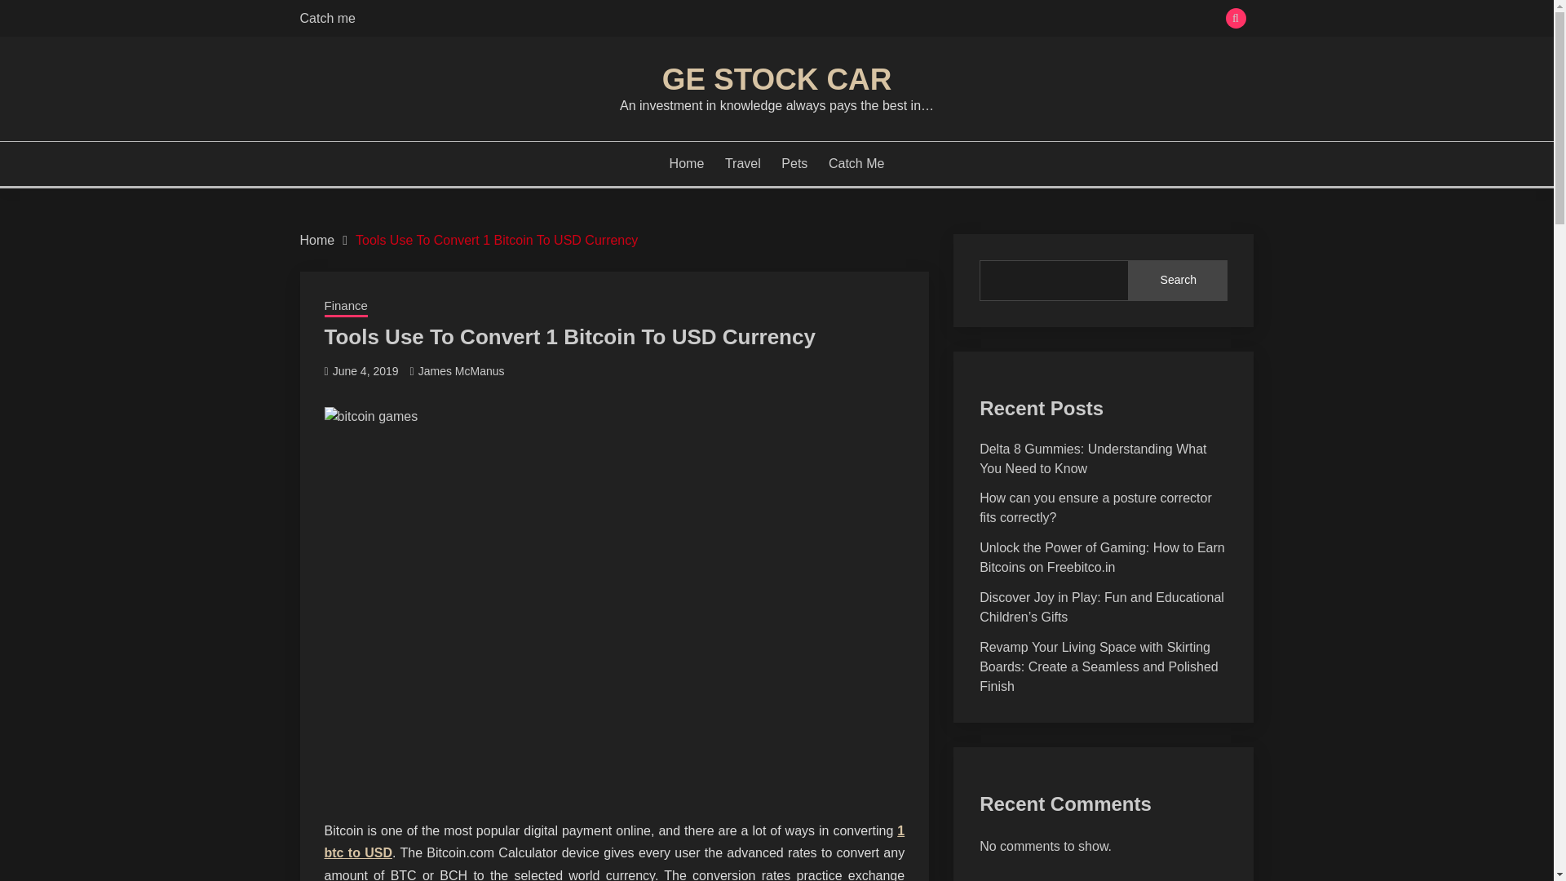 The image size is (1566, 881). I want to click on GE STOCK CAR, so click(776, 78).